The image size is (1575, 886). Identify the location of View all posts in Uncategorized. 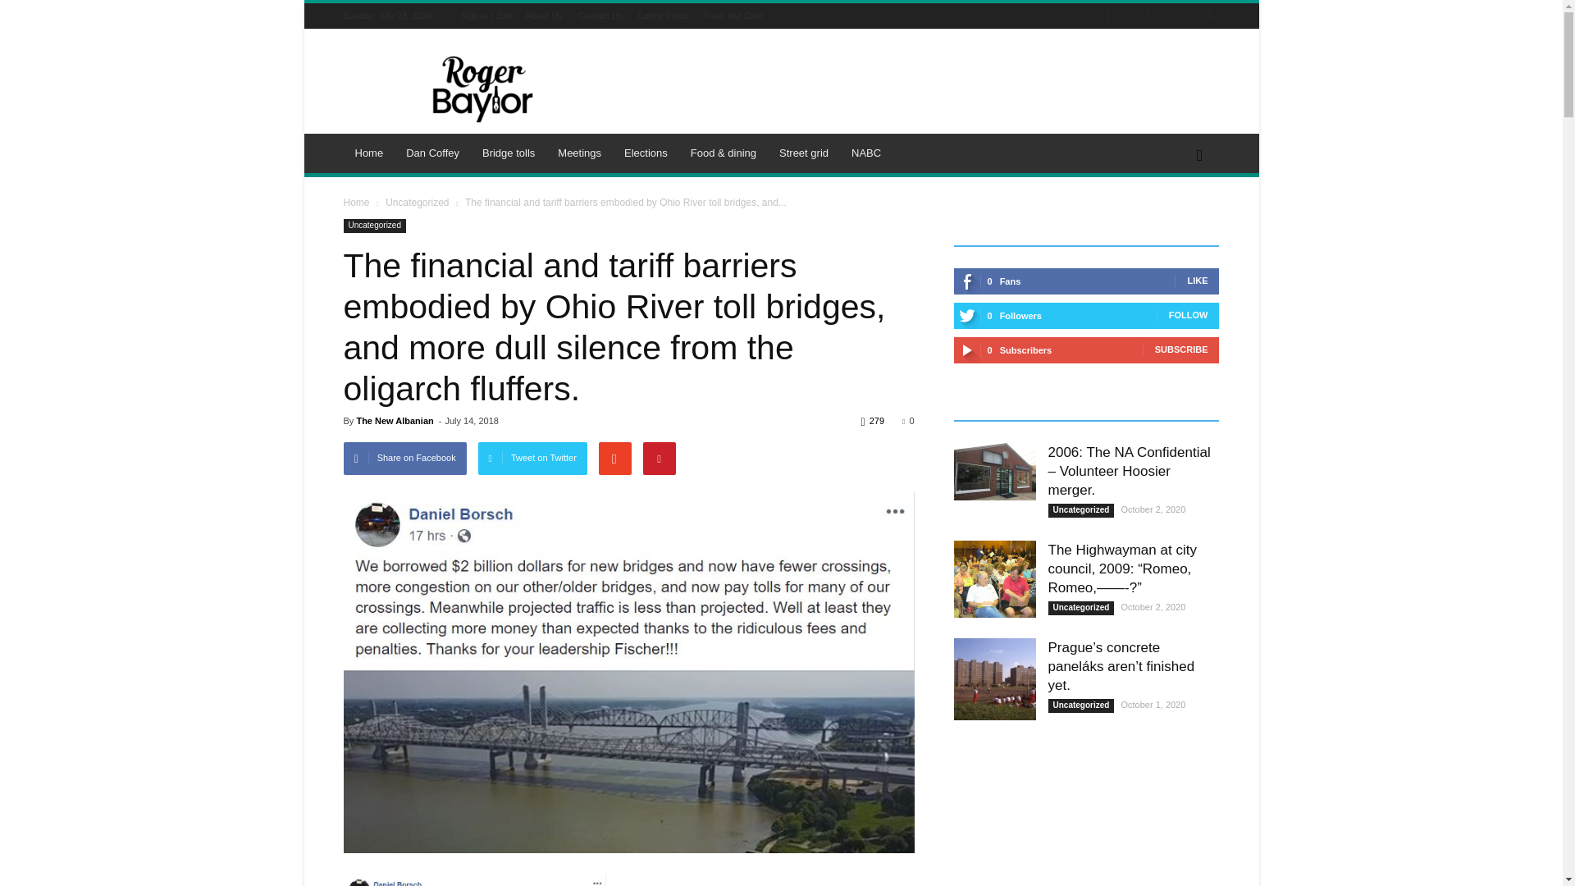
(417, 202).